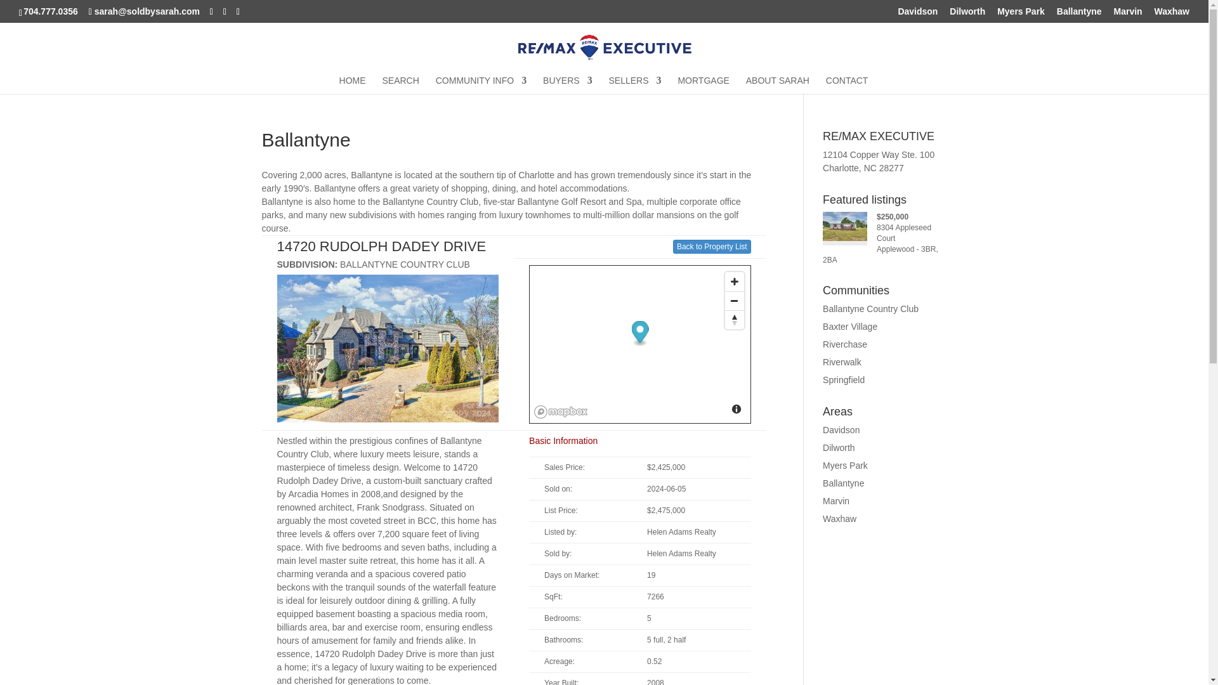 The image size is (1218, 685). I want to click on Ballantyne, so click(1080, 14).